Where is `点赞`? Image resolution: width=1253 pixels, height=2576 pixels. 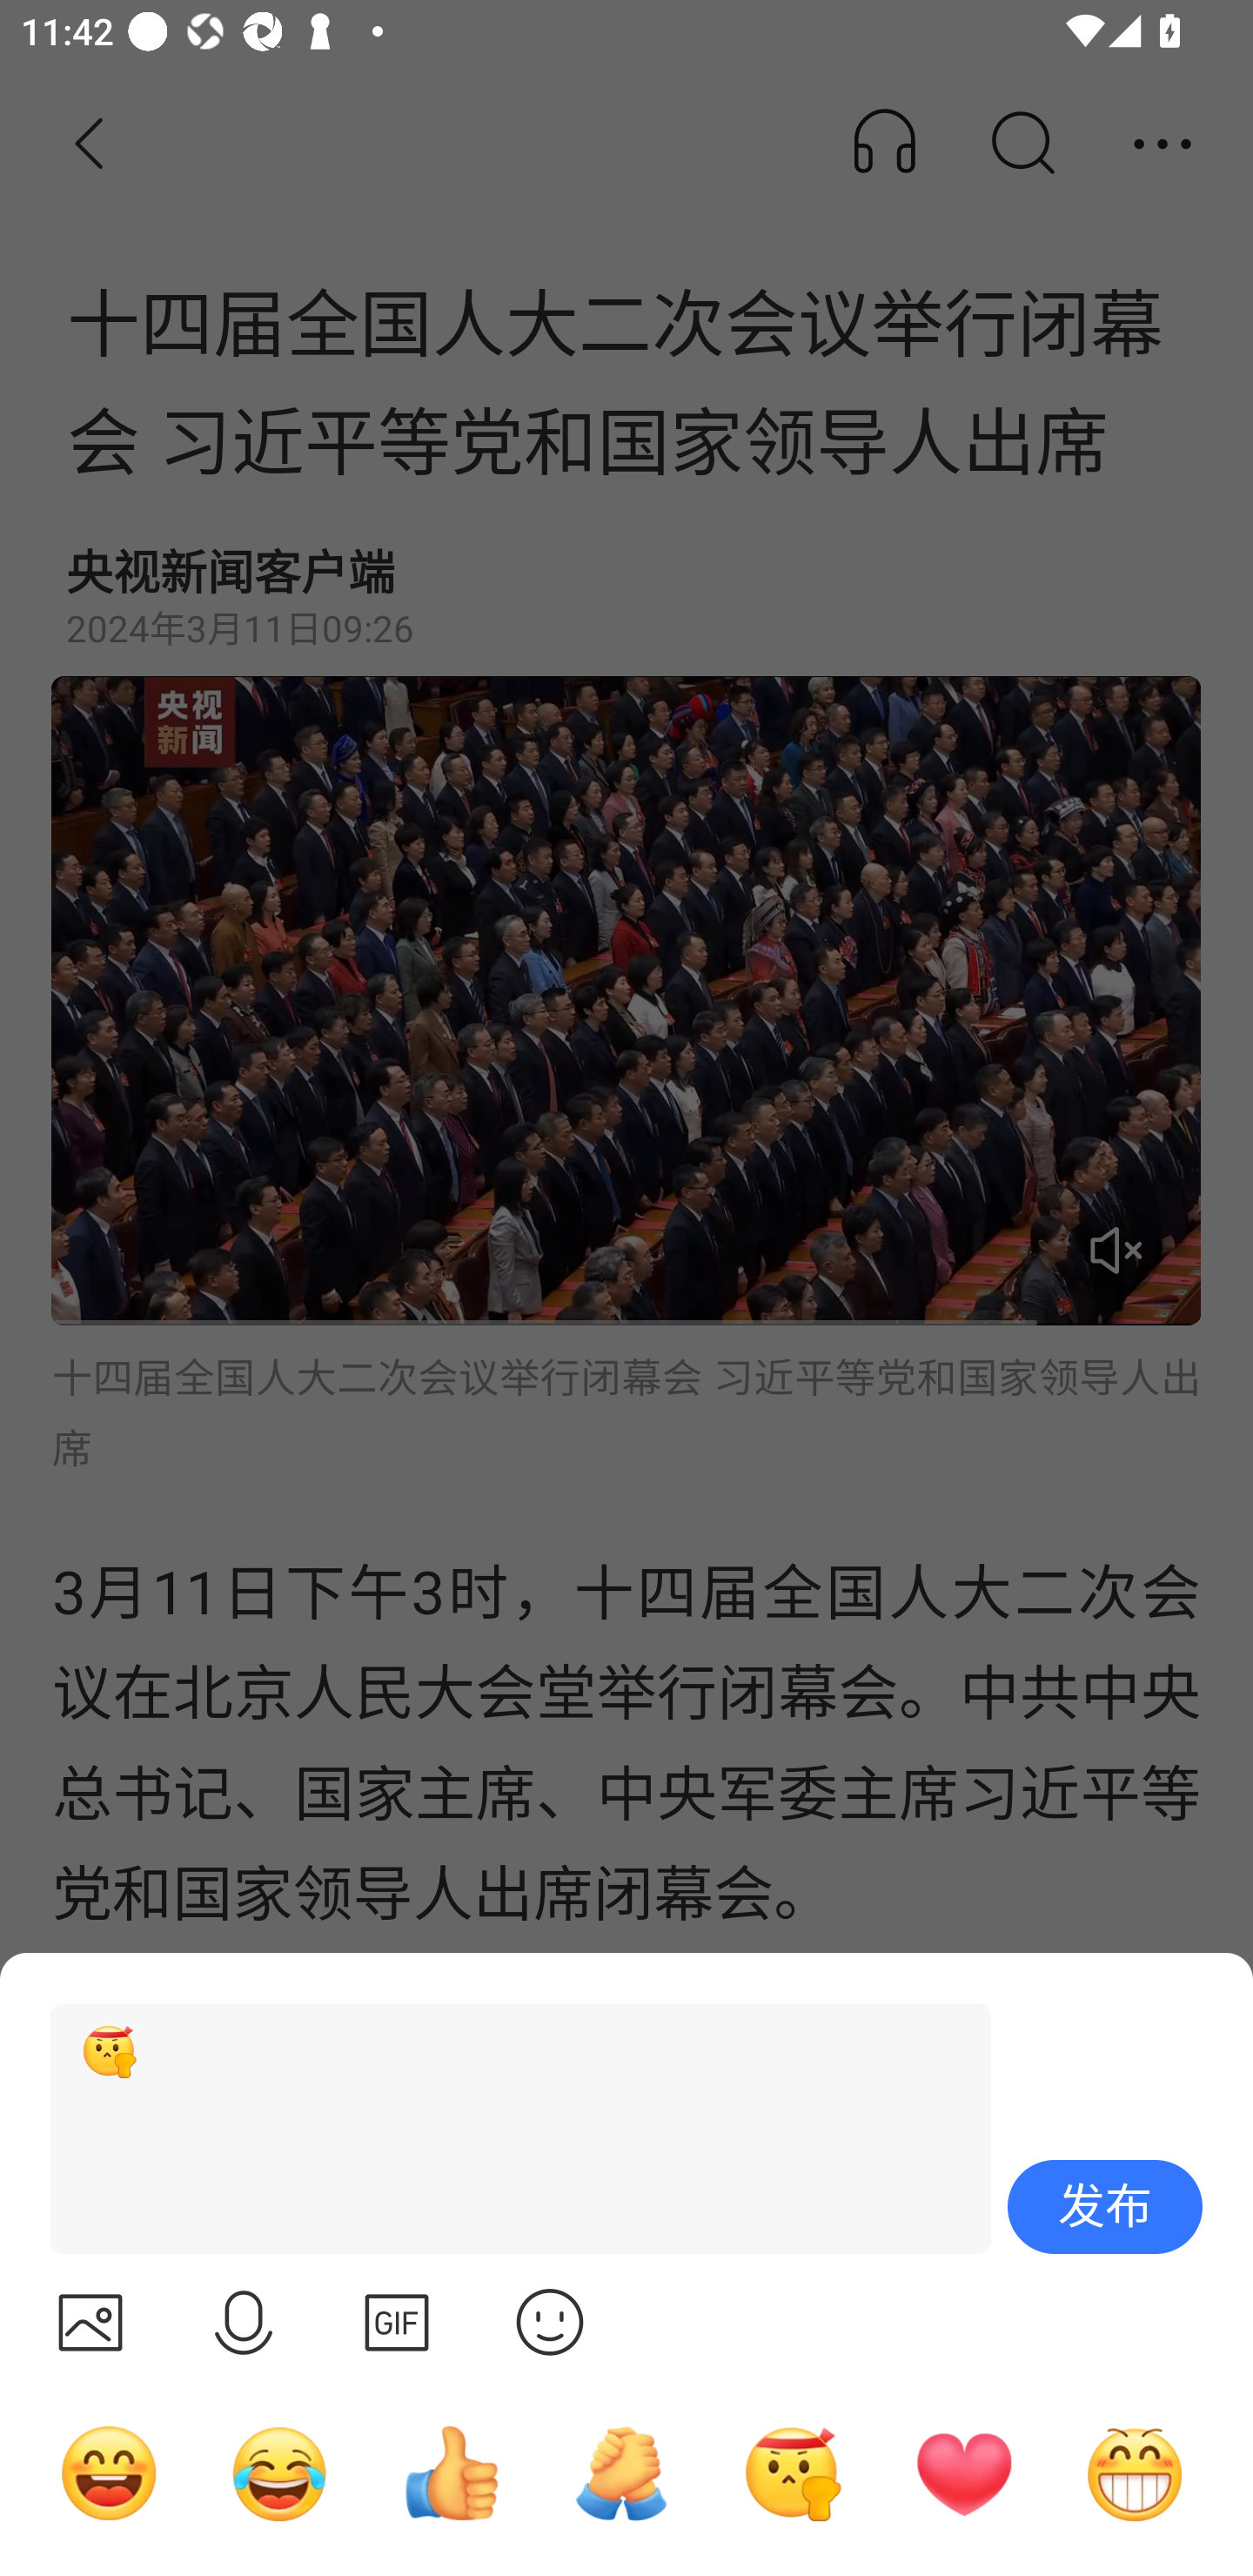 点赞 is located at coordinates (451, 2472).